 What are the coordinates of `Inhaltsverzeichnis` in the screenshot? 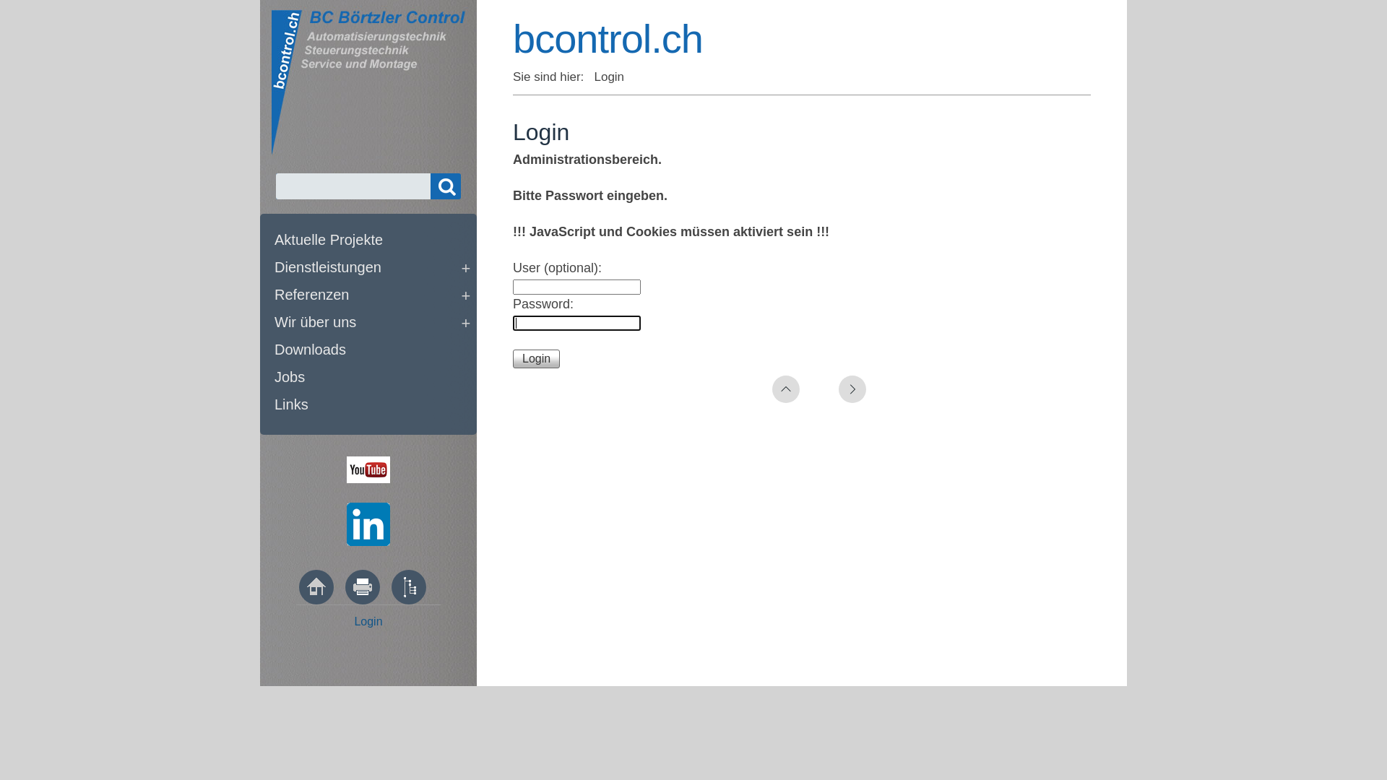 It's located at (409, 587).